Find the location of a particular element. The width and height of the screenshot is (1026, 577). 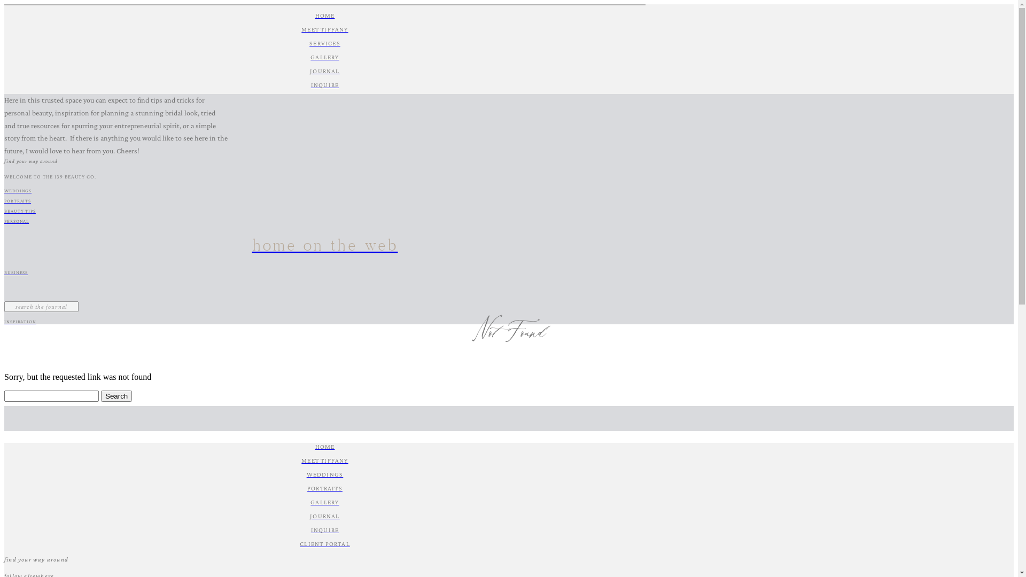

INQUIRE is located at coordinates (325, 85).